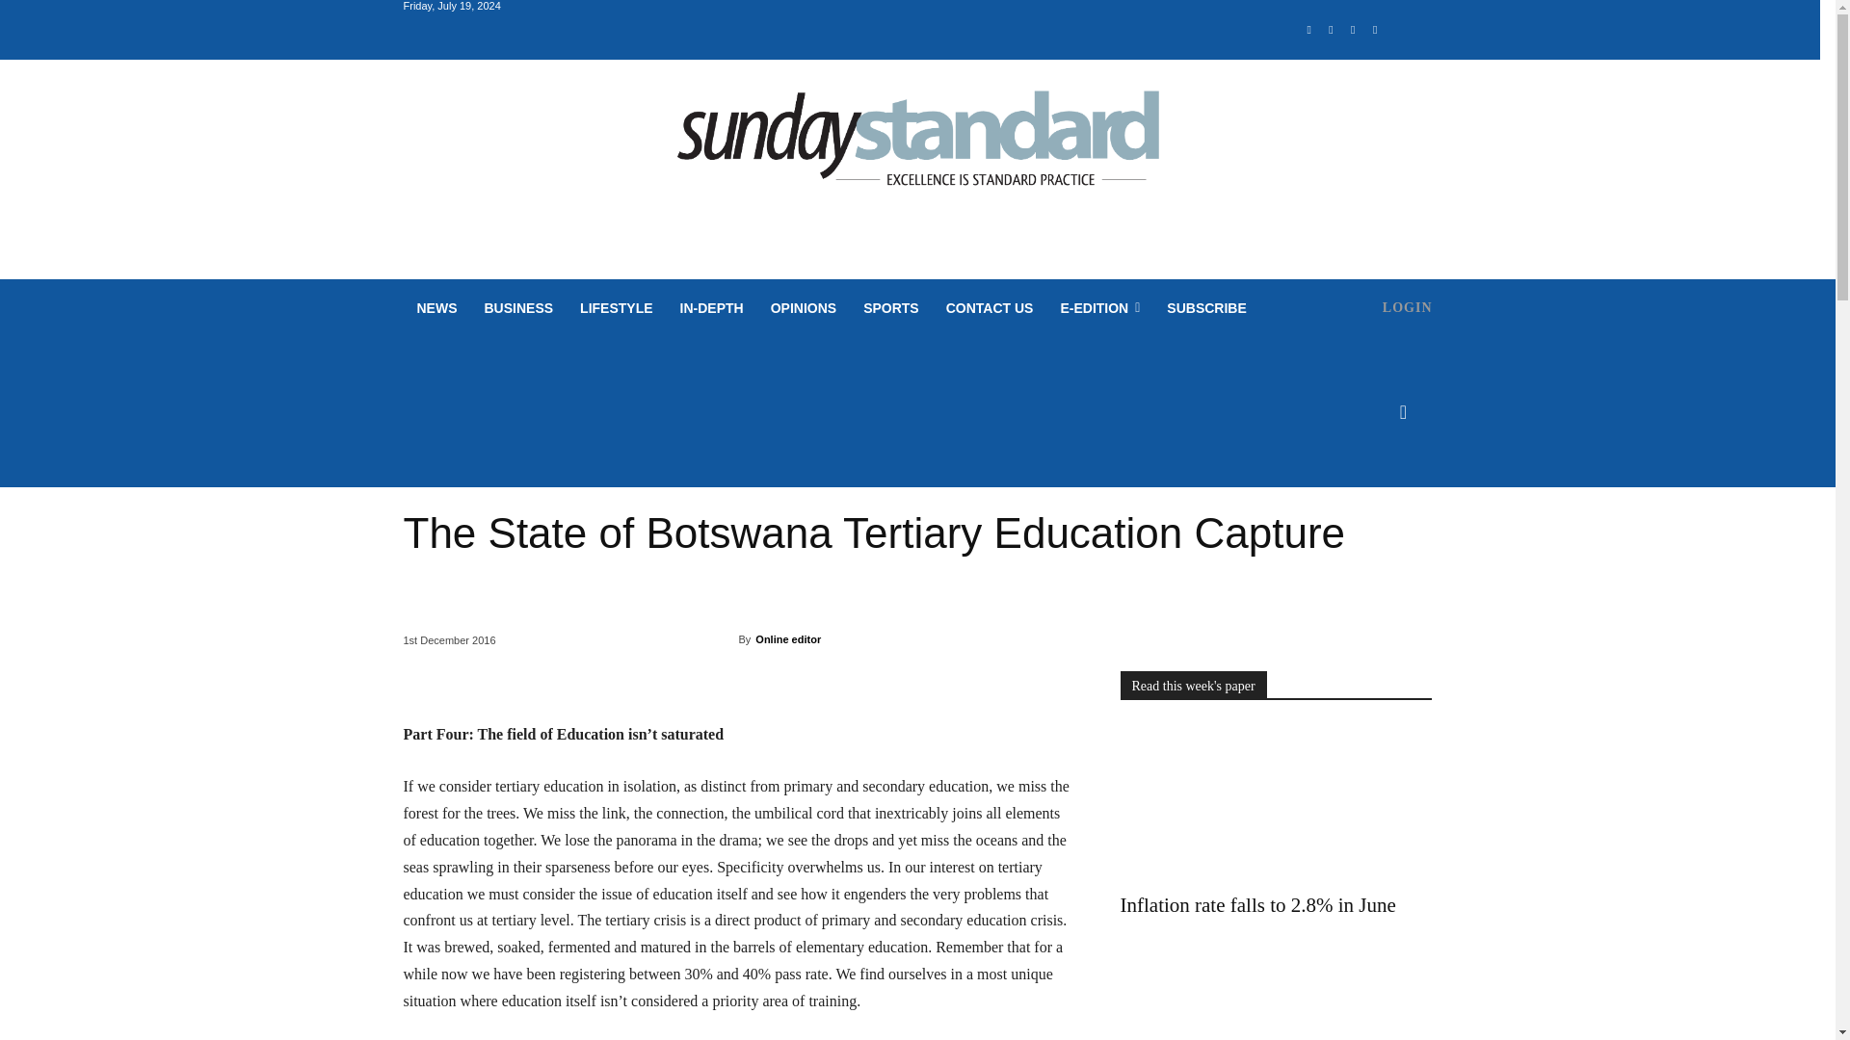 The image size is (1850, 1040). What do you see at coordinates (1332, 31) in the screenshot?
I see `Instagram` at bounding box center [1332, 31].